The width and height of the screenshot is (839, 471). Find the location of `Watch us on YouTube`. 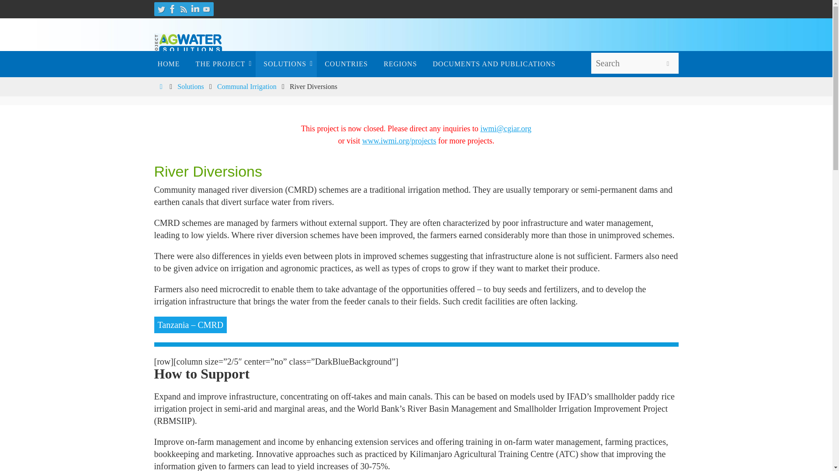

Watch us on YouTube is located at coordinates (206, 9).